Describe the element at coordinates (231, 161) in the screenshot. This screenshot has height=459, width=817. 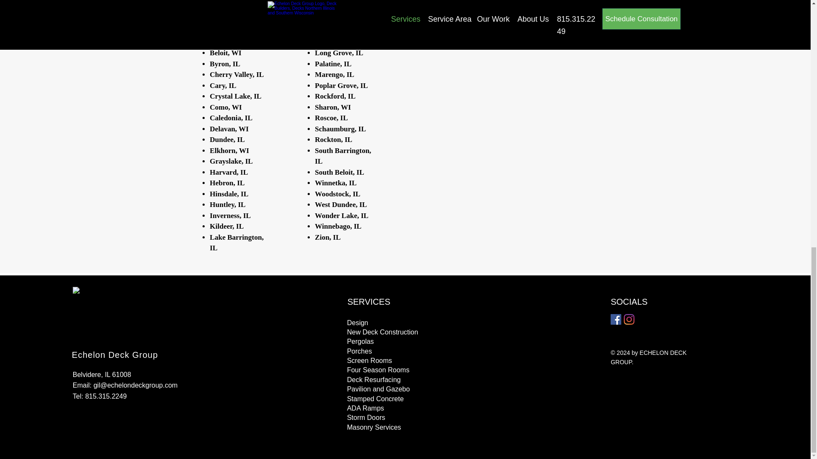
I see `Grayslake, IL` at that location.